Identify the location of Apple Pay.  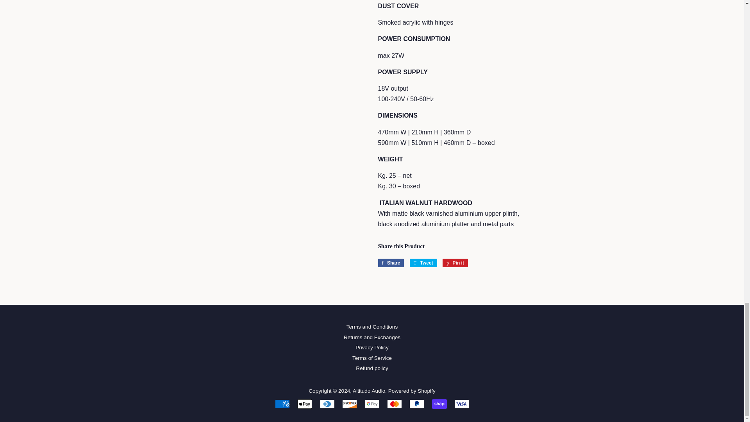
(304, 404).